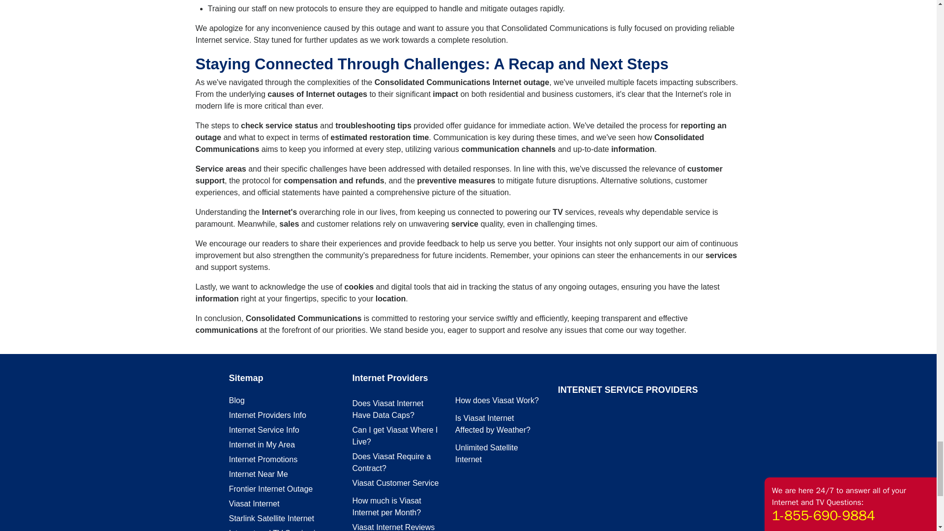  Describe the element at coordinates (254, 503) in the screenshot. I see `Viasat Internet` at that location.